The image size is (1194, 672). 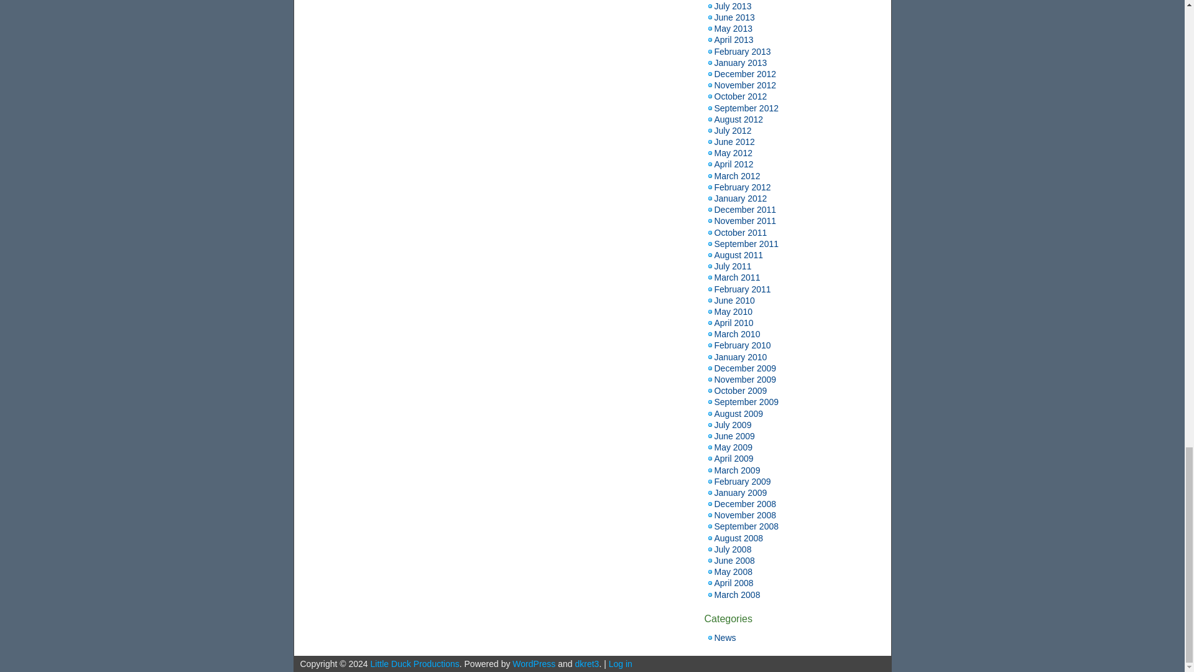 I want to click on dkret3 4.7.1, so click(x=586, y=663).